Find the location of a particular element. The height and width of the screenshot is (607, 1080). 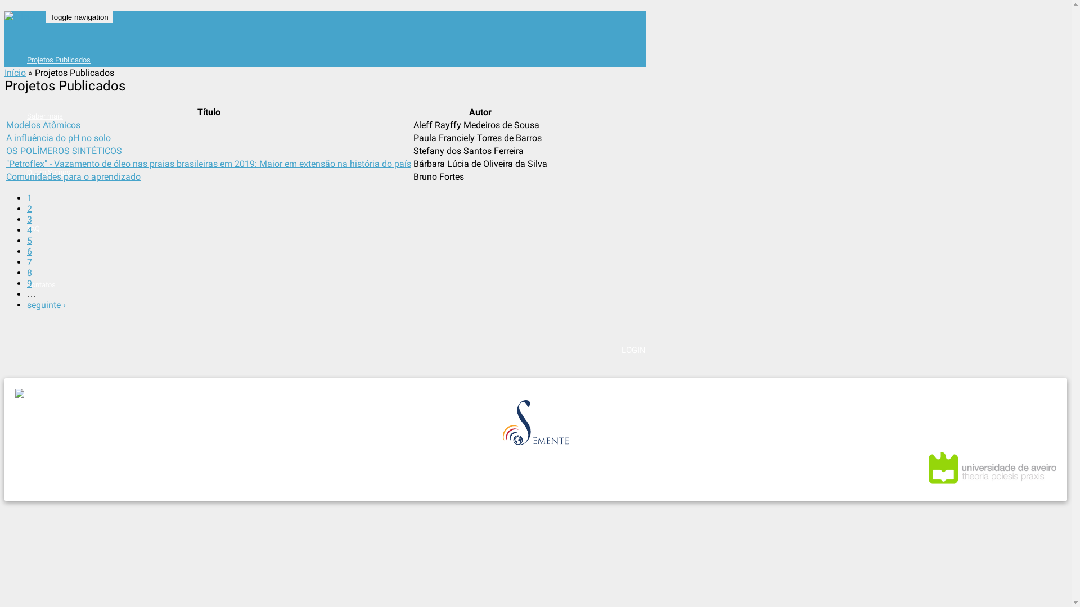

FAQ is located at coordinates (34, 228).